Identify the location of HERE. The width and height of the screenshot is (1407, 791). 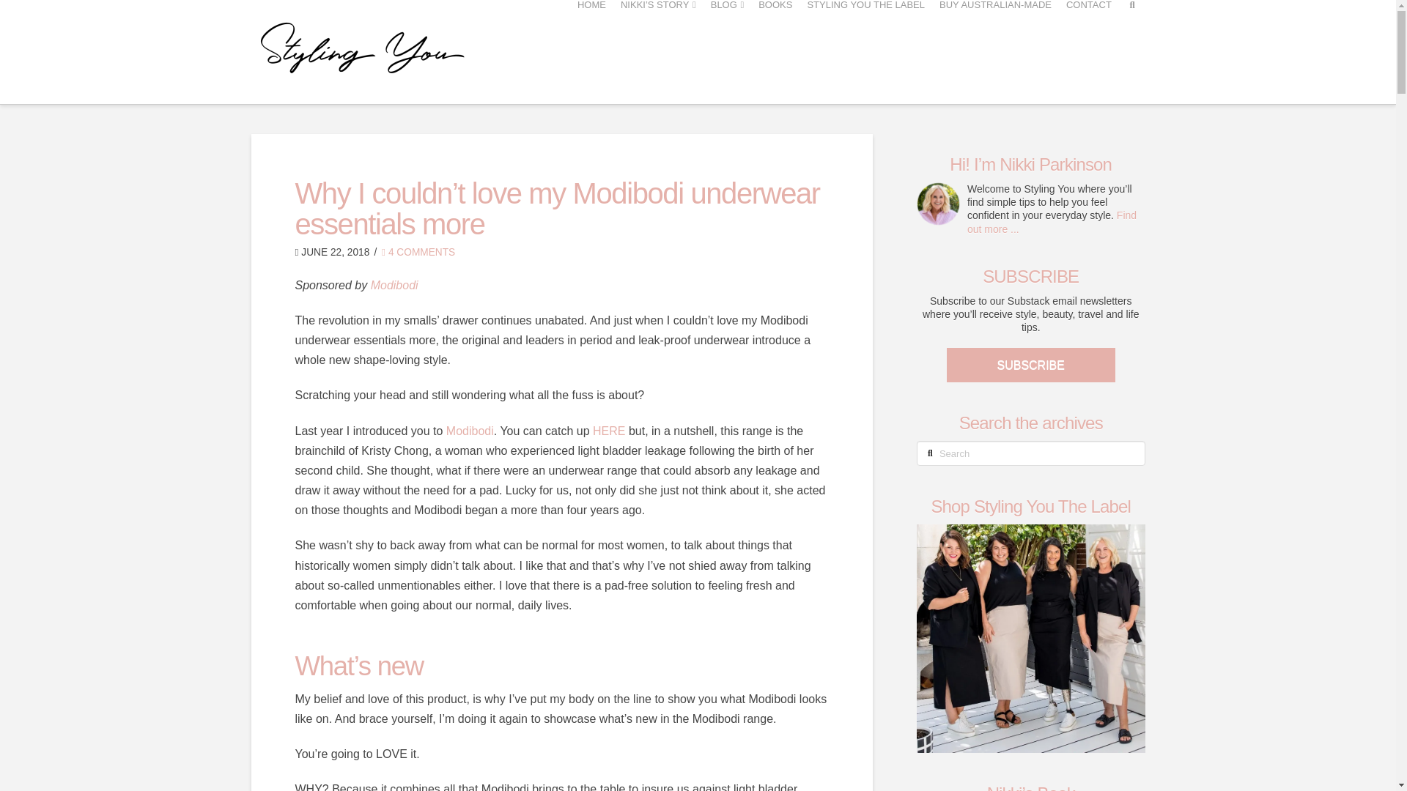
(608, 431).